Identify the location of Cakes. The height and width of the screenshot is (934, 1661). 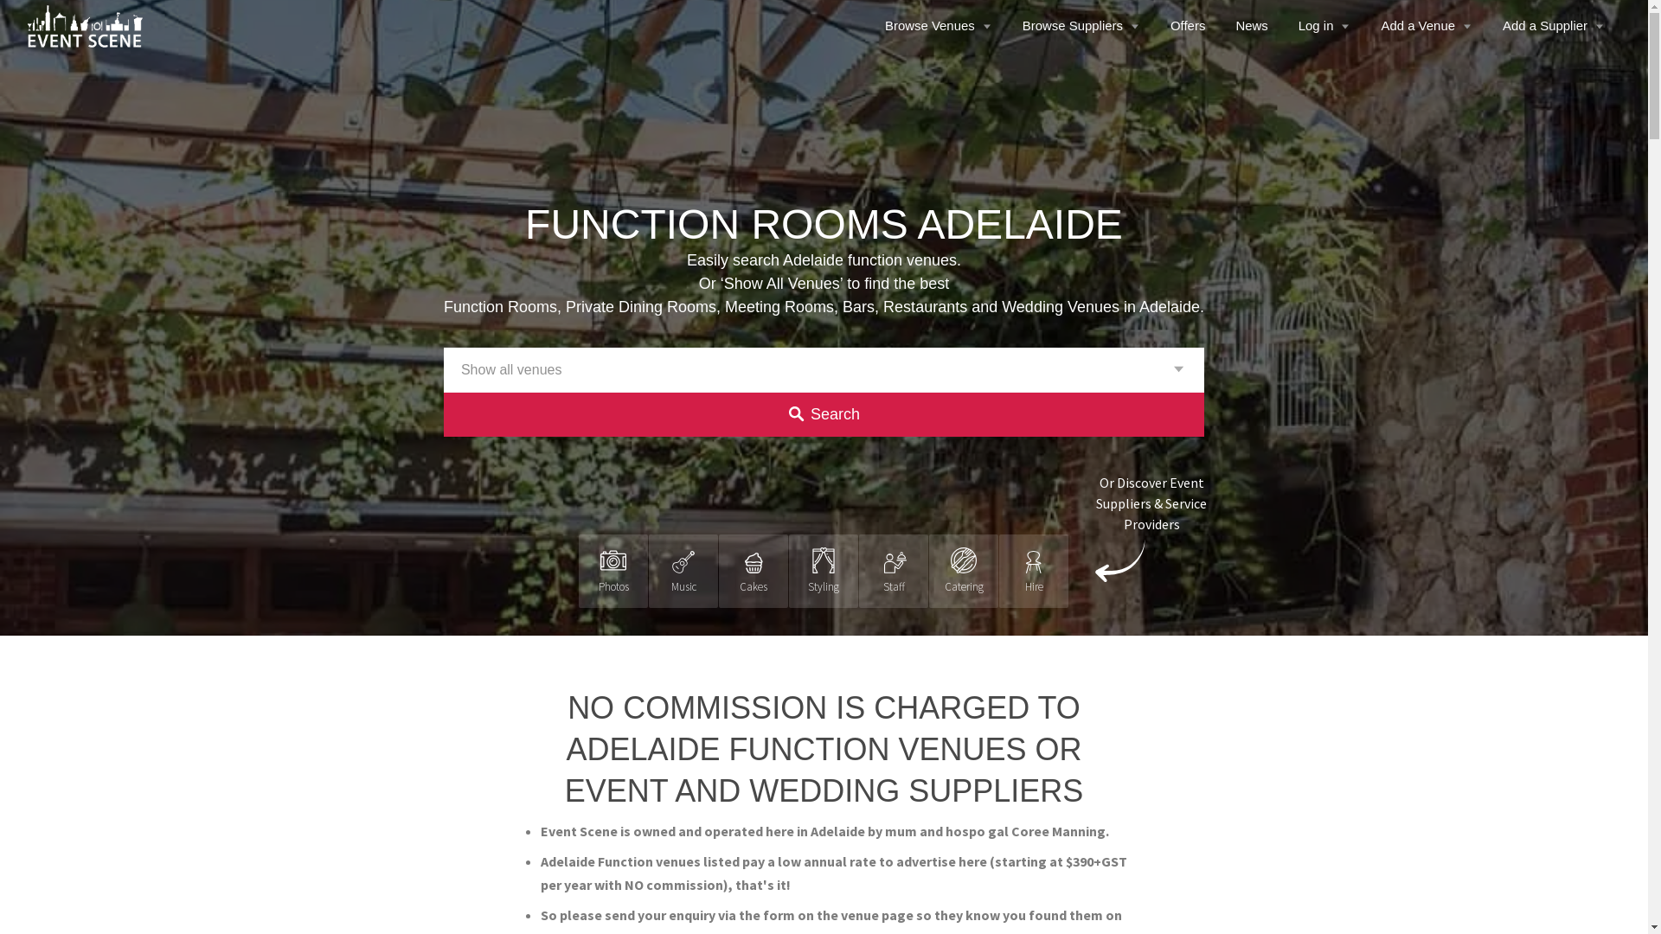
(754, 571).